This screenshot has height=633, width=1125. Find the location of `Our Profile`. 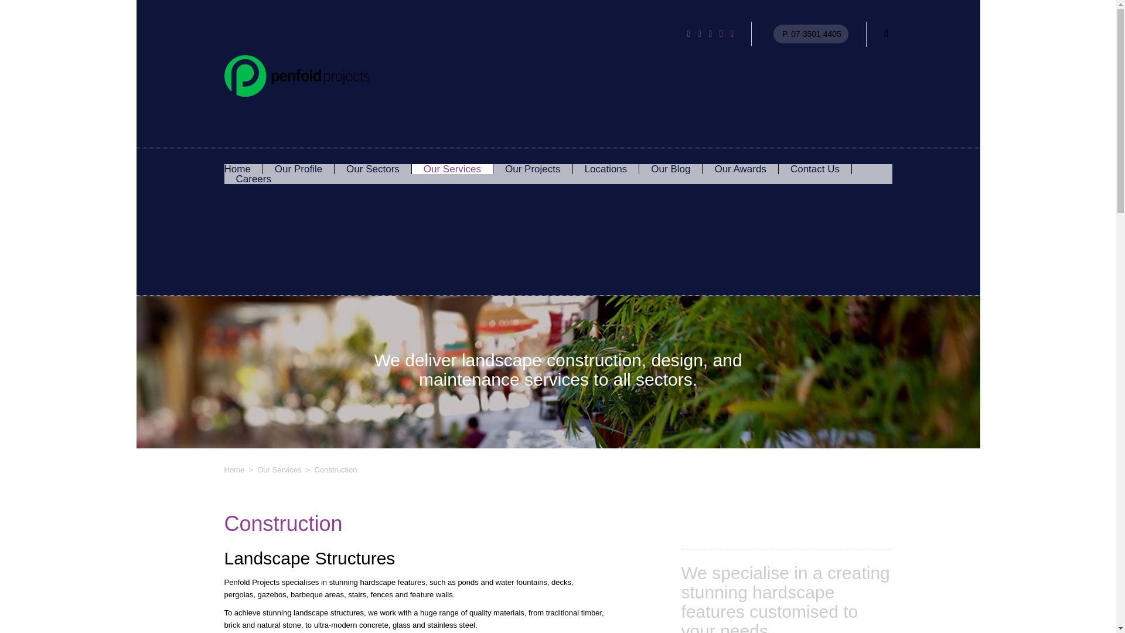

Our Profile is located at coordinates (298, 169).